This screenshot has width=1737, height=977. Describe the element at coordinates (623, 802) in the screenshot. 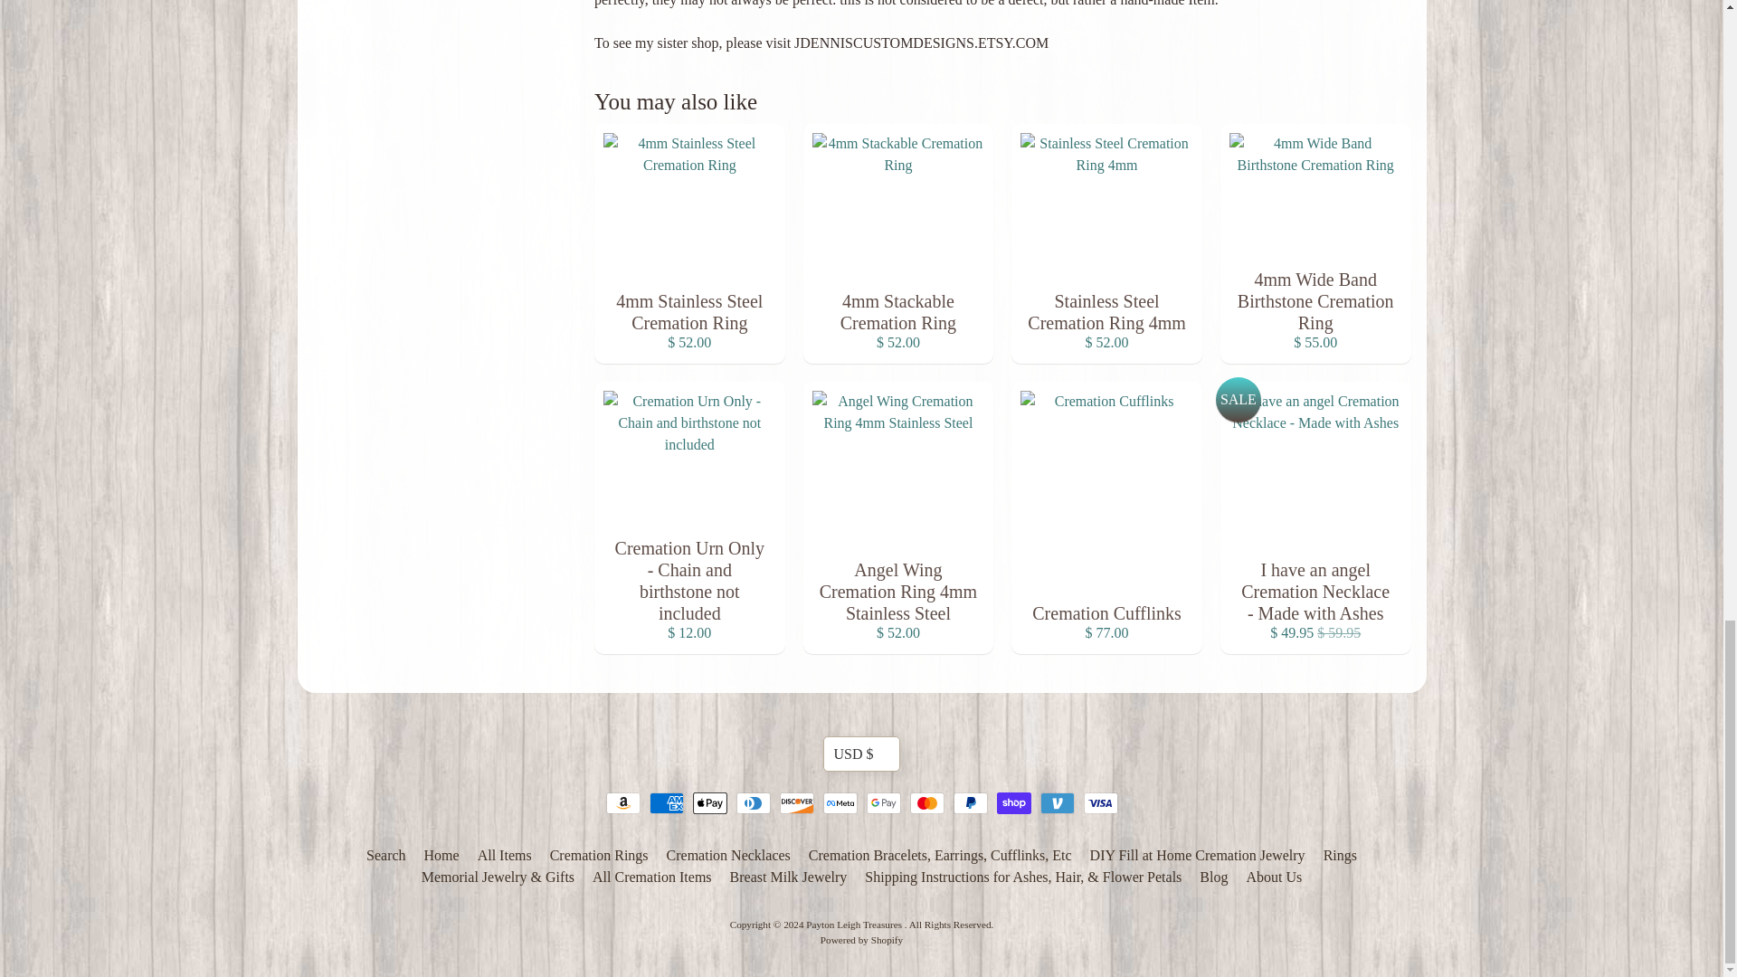

I see `Amazon` at that location.